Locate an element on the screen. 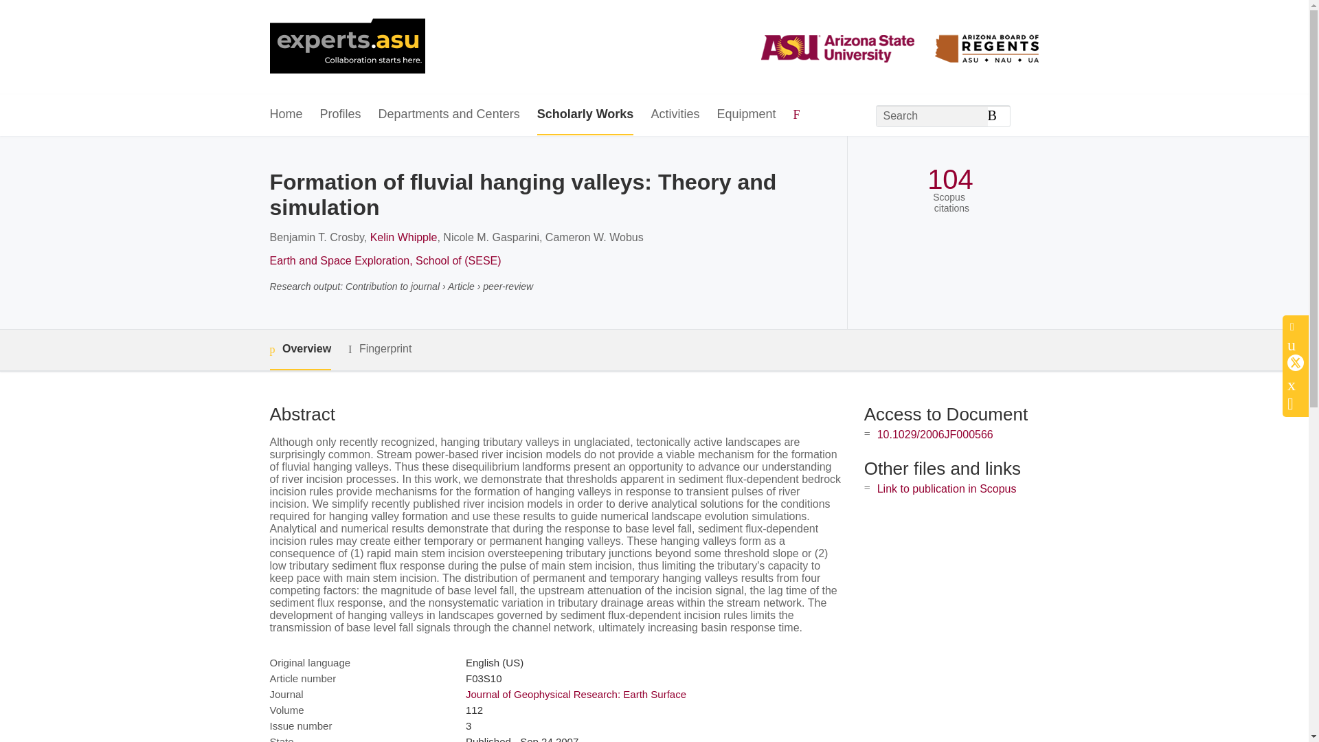 Image resolution: width=1319 pixels, height=742 pixels. 104 is located at coordinates (949, 179).